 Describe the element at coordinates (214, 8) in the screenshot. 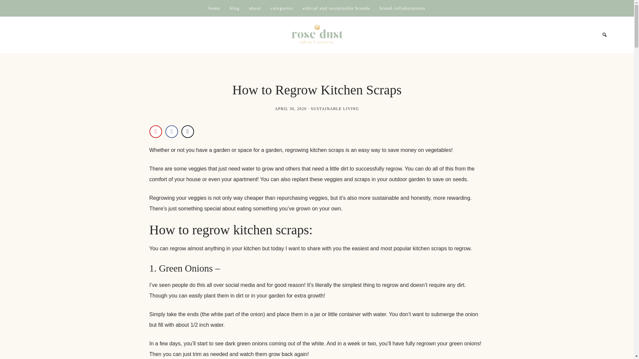

I see `home` at that location.